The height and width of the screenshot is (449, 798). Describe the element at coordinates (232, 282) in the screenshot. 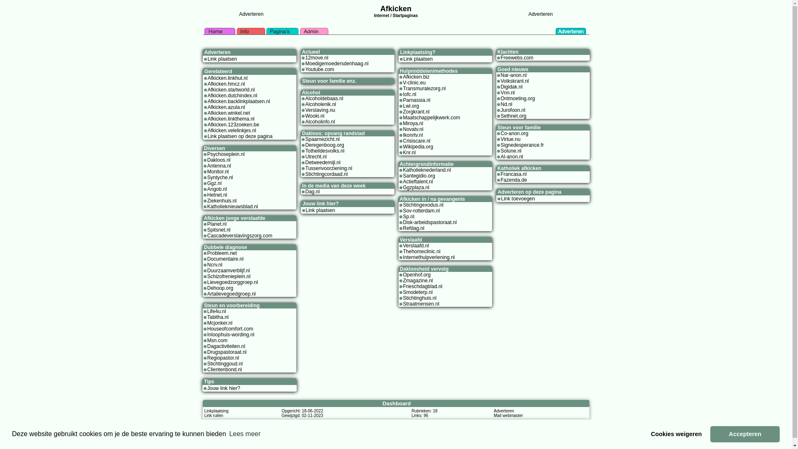

I see `Lievegoedzorggroep.nl` at that location.